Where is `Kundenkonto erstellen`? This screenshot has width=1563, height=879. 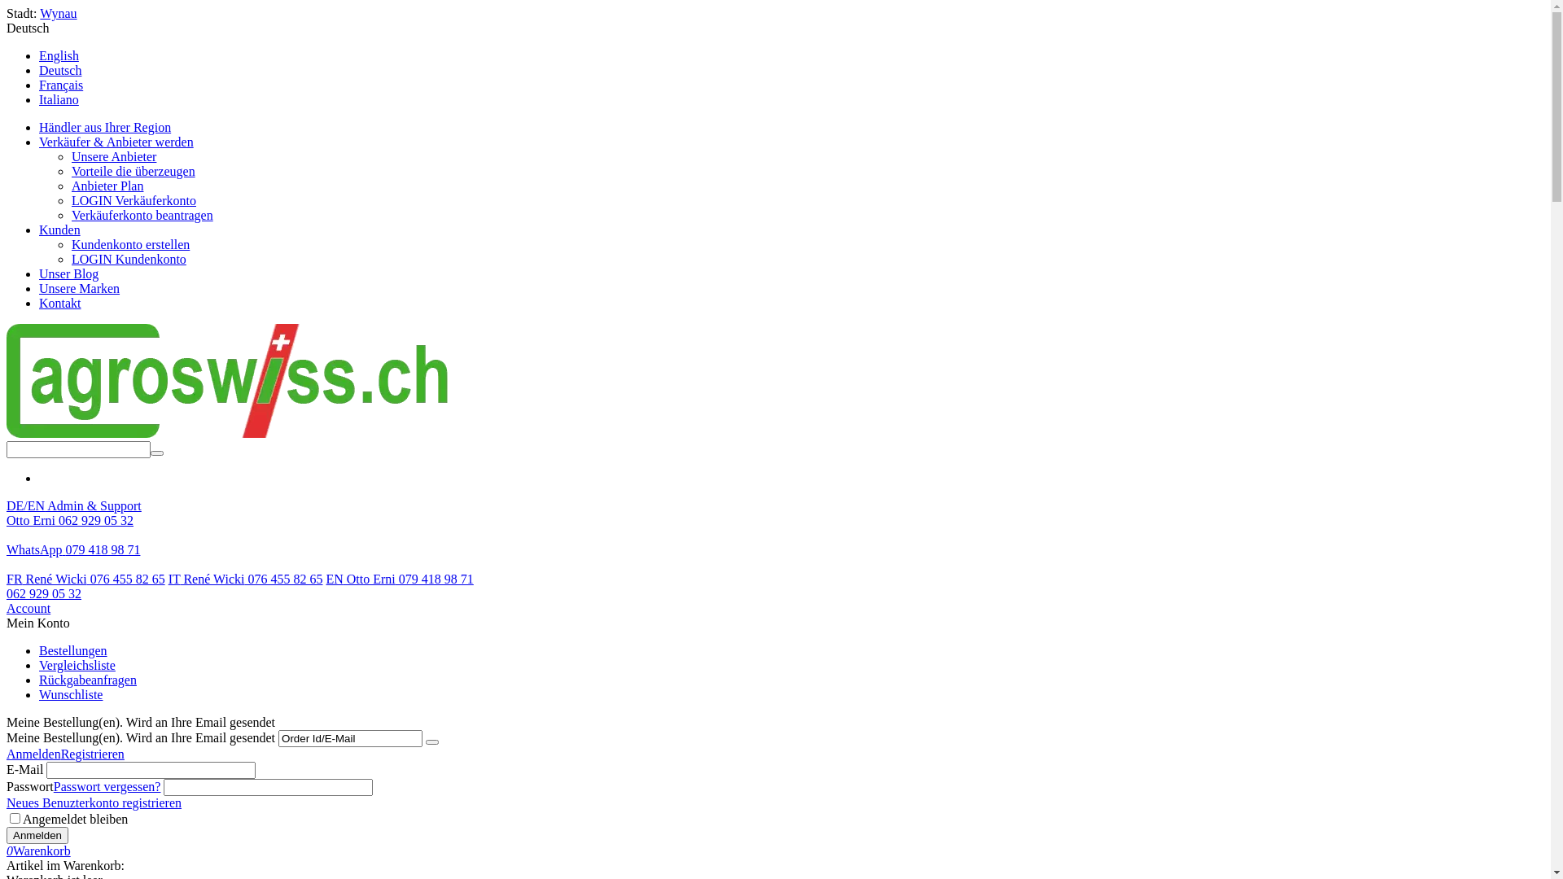
Kundenkonto erstellen is located at coordinates (130, 244).